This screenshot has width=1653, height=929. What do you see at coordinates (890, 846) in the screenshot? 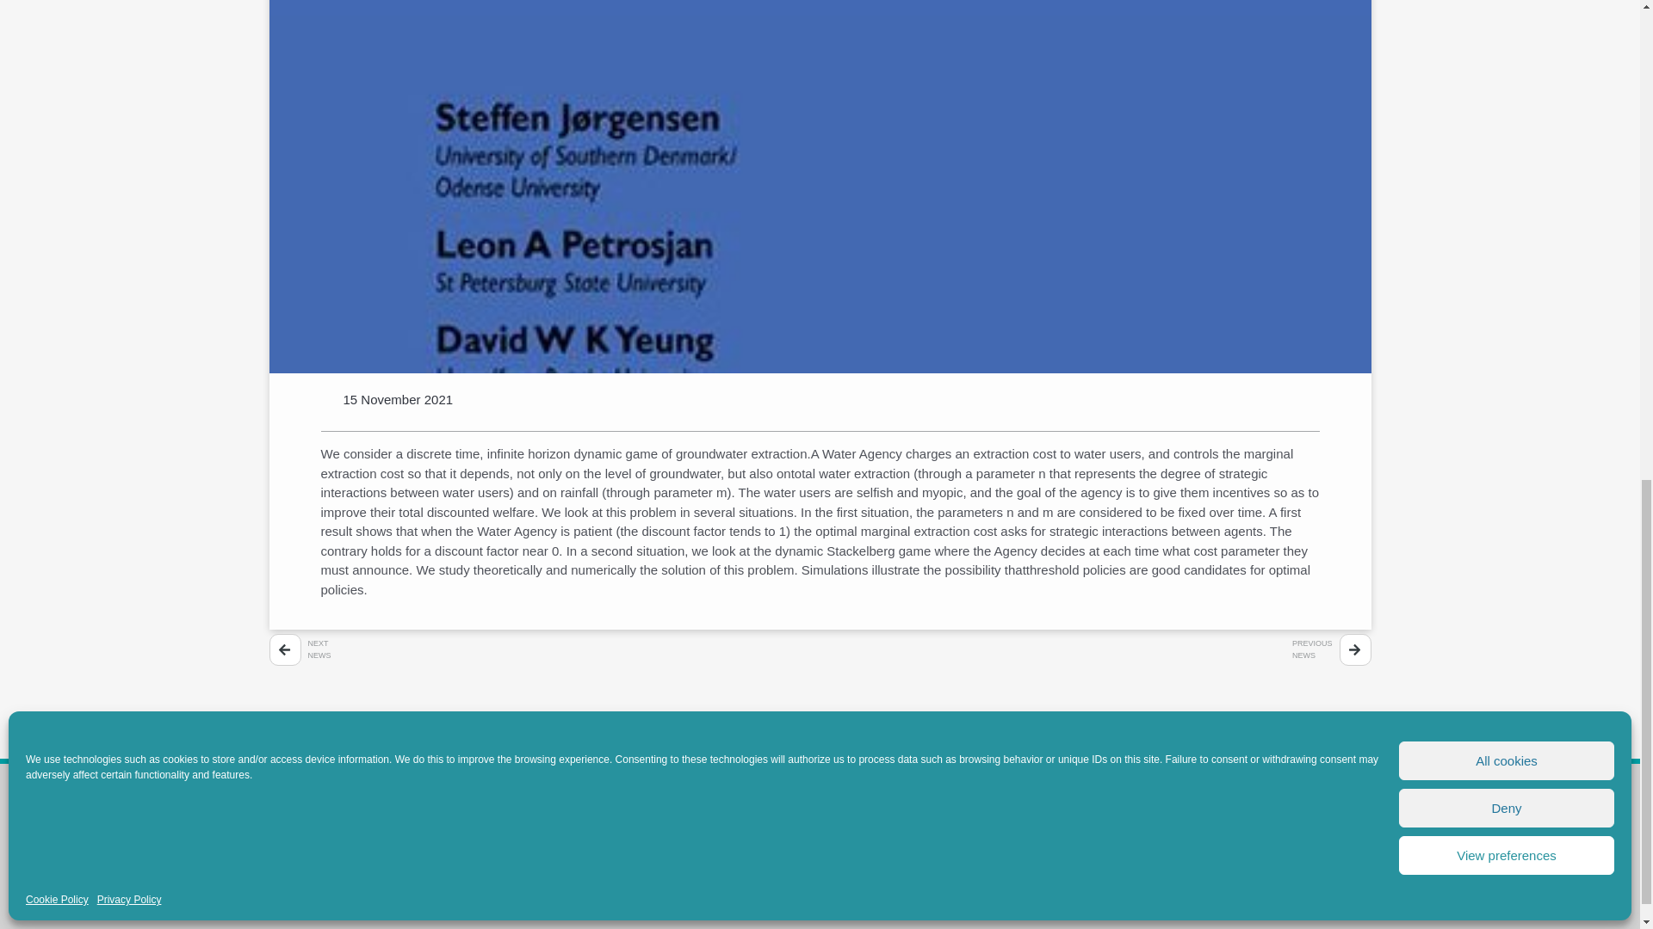
I see `Job market` at bounding box center [890, 846].